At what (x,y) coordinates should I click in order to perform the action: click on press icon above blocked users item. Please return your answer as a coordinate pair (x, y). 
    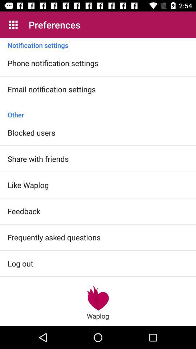
    Looking at the image, I should click on (98, 111).